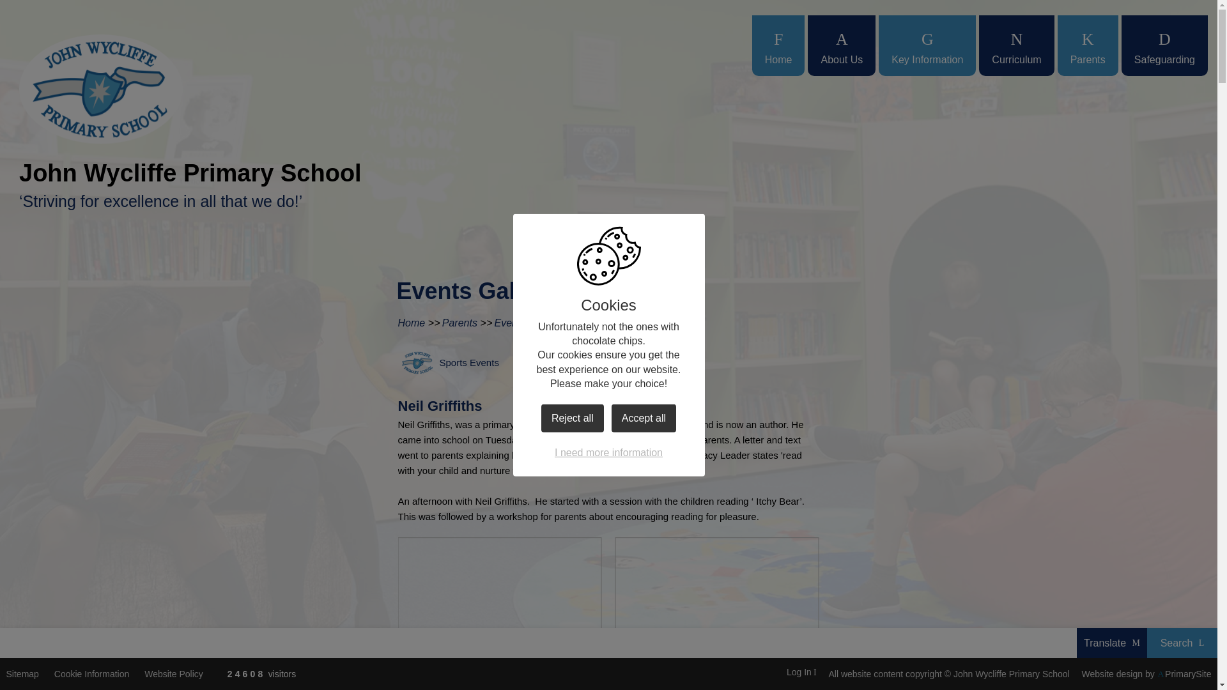 This screenshot has height=690, width=1227. What do you see at coordinates (101, 89) in the screenshot?
I see `Home Page` at bounding box center [101, 89].